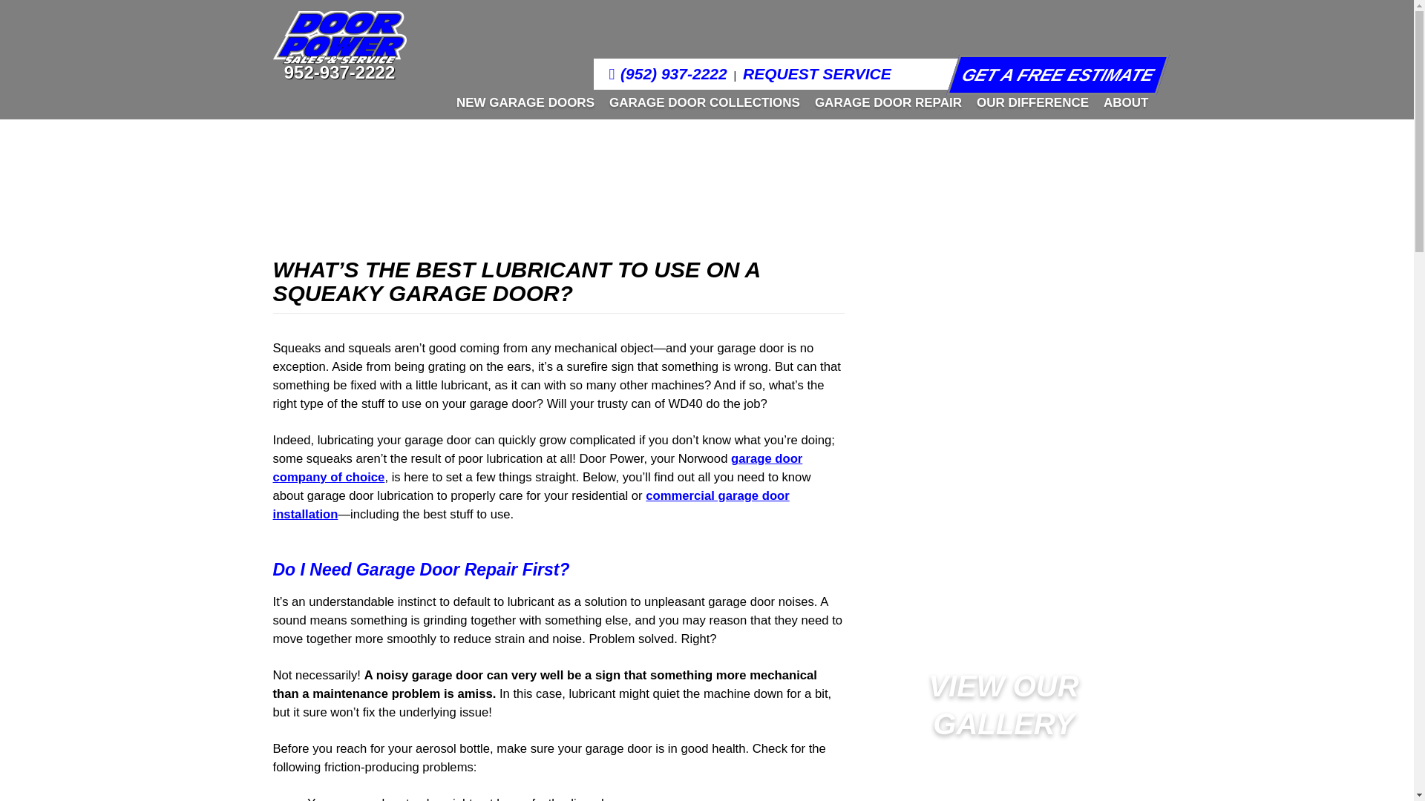  What do you see at coordinates (816, 73) in the screenshot?
I see `Request Service` at bounding box center [816, 73].